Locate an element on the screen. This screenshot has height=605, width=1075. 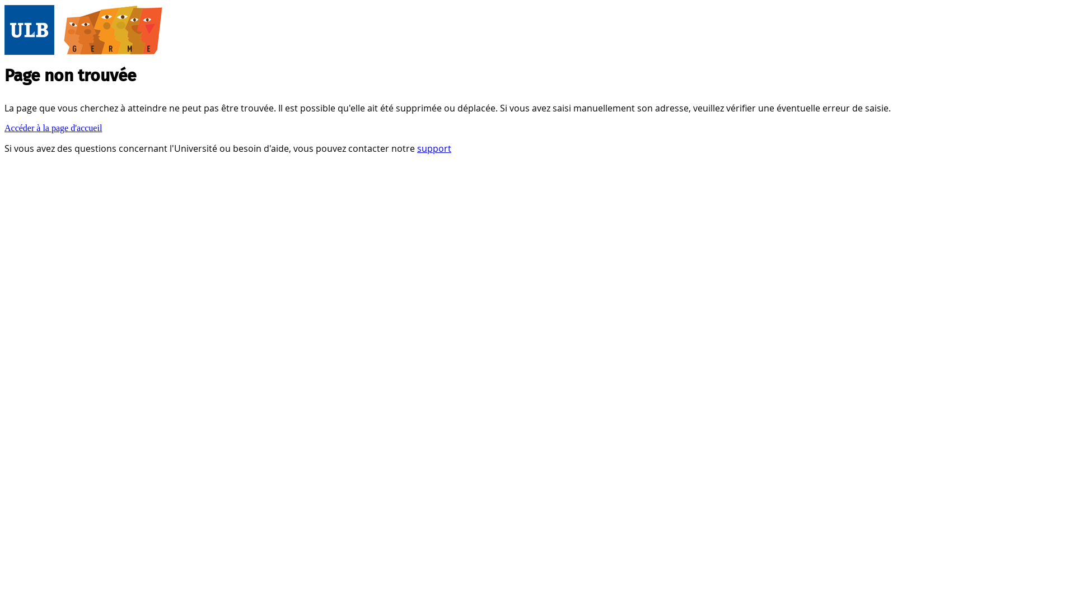
support is located at coordinates (434, 148).